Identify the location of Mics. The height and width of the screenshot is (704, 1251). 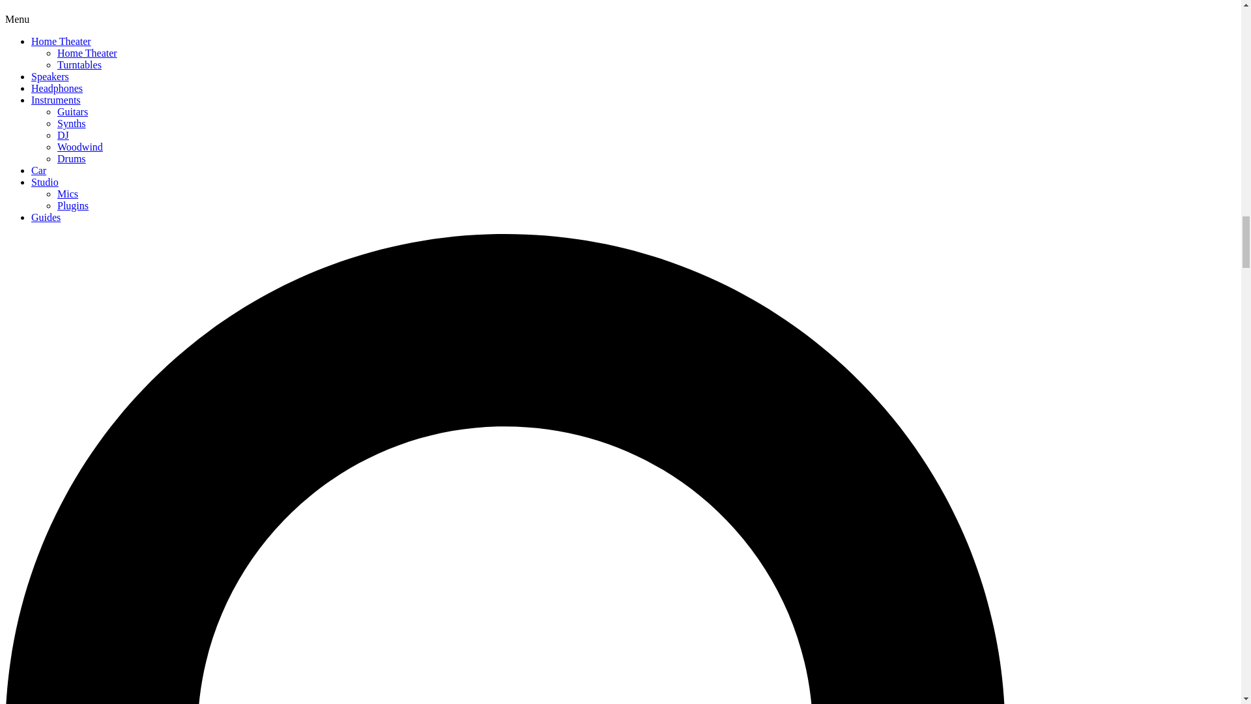
(68, 194).